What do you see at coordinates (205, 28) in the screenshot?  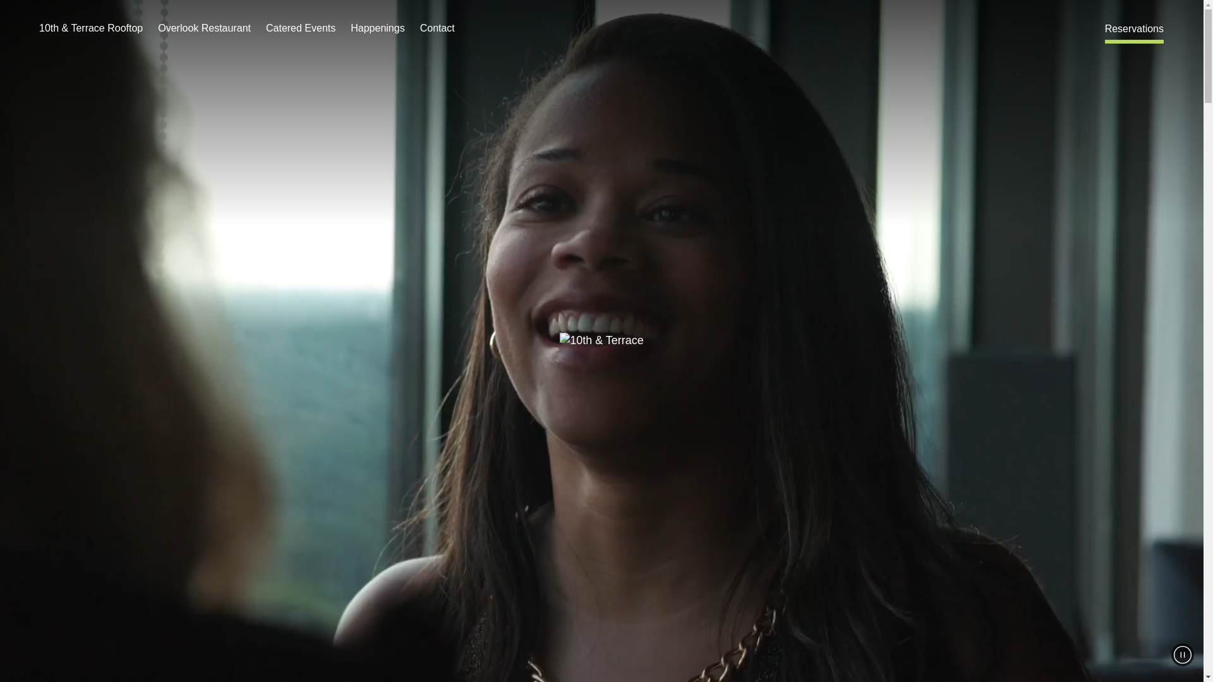 I see `Overlook Restaurant` at bounding box center [205, 28].